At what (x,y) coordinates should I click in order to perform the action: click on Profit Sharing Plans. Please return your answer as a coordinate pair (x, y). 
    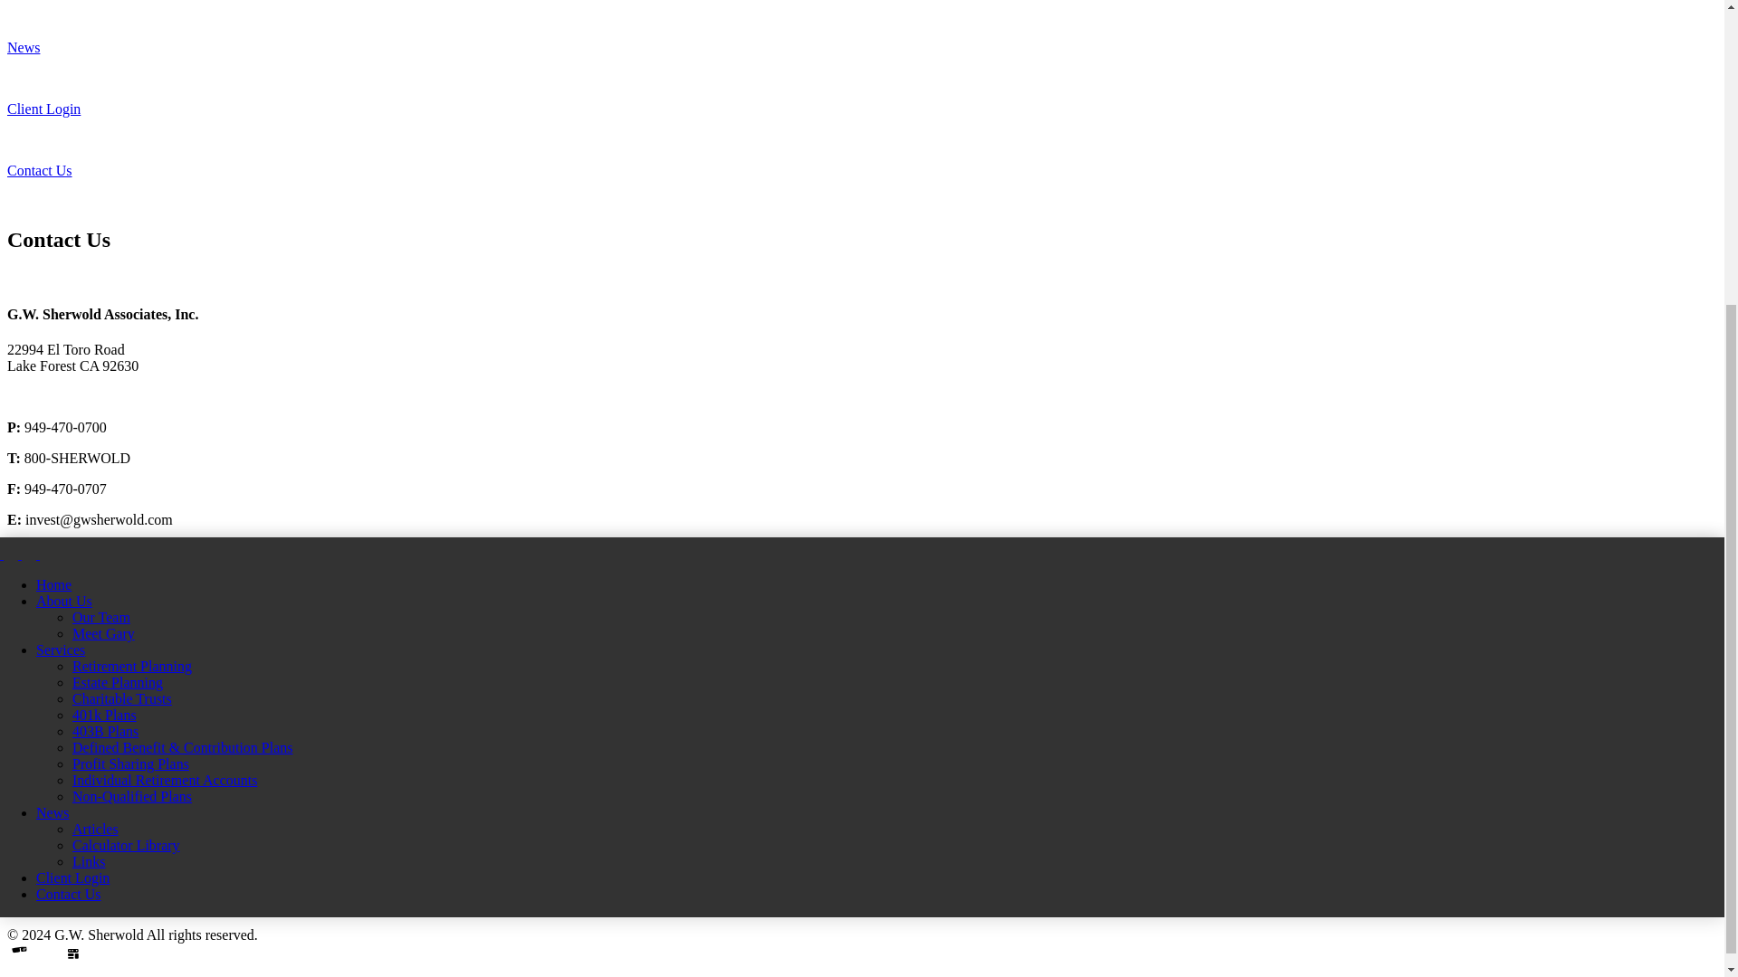
    Looking at the image, I should click on (130, 764).